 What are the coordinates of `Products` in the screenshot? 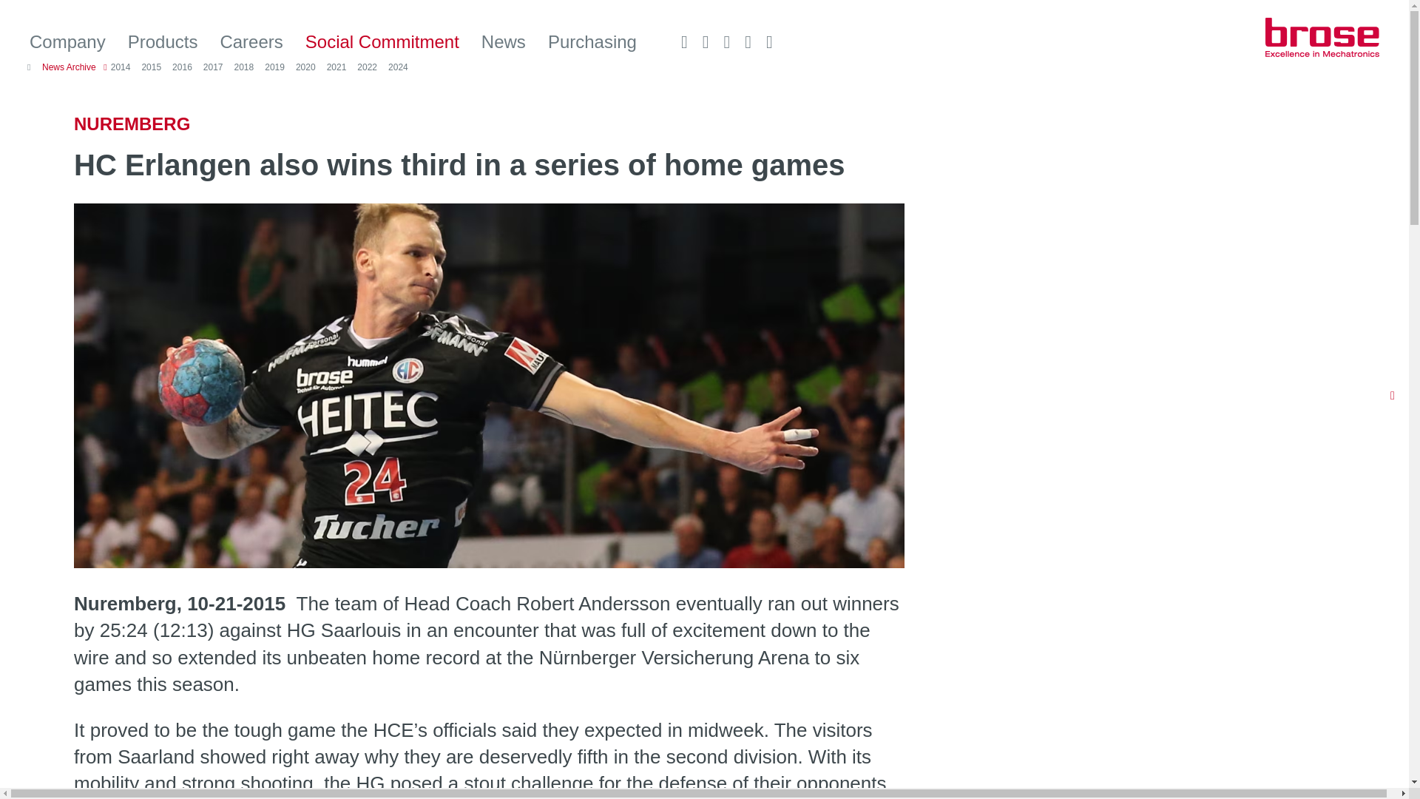 It's located at (163, 42).